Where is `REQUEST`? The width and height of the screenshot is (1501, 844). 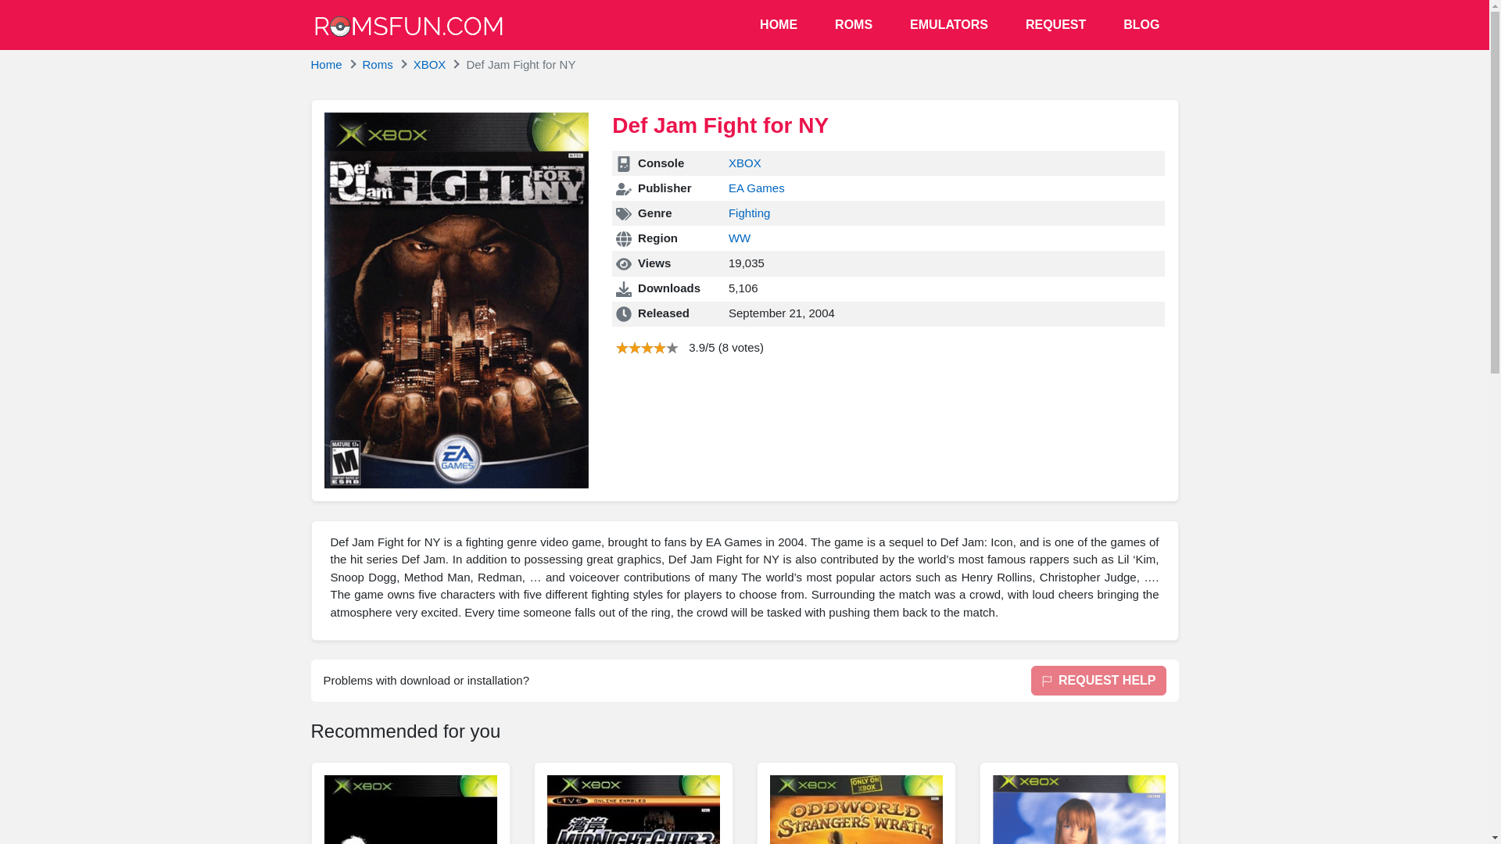 REQUEST is located at coordinates (1055, 25).